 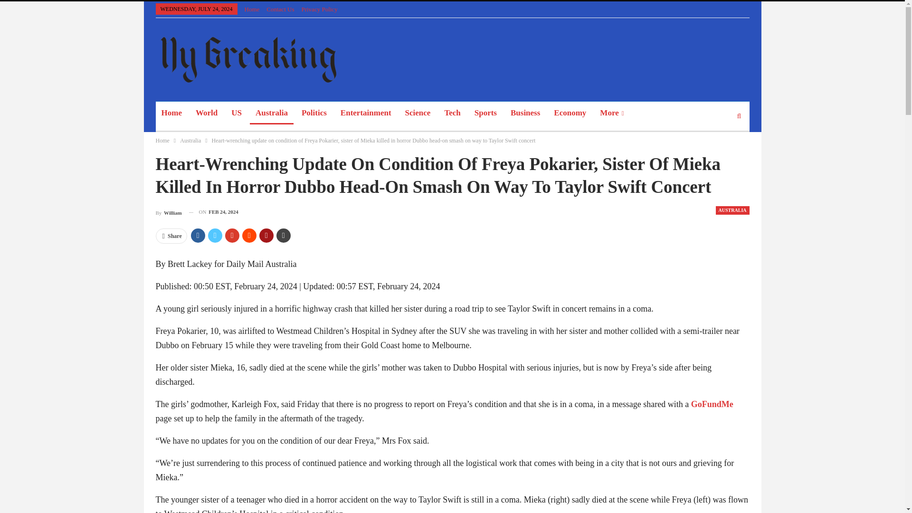 I want to click on Home, so click(x=172, y=113).